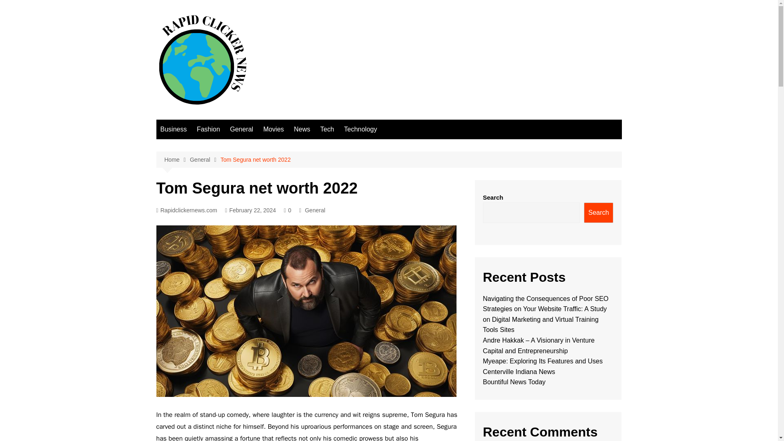 The height and width of the screenshot is (441, 784). What do you see at coordinates (327, 129) in the screenshot?
I see `Tech` at bounding box center [327, 129].